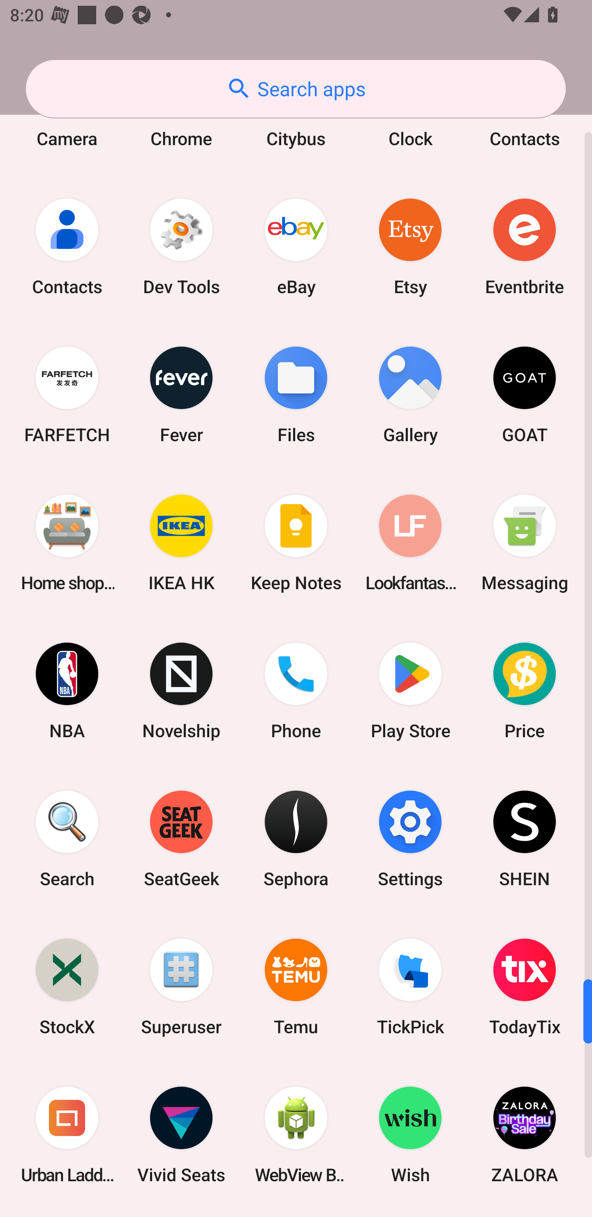  What do you see at coordinates (410, 247) in the screenshot?
I see `Etsy` at bounding box center [410, 247].